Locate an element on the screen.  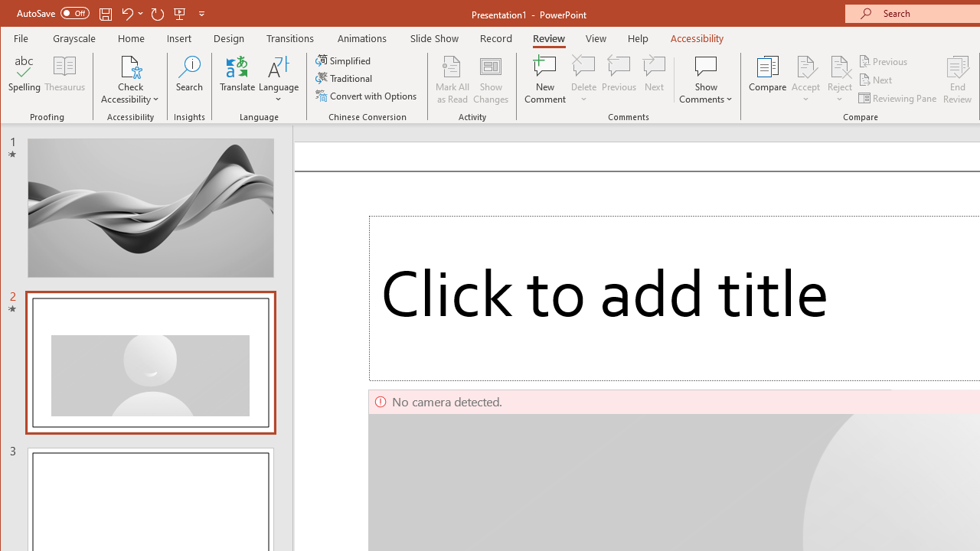
Reject Change is located at coordinates (839, 66).